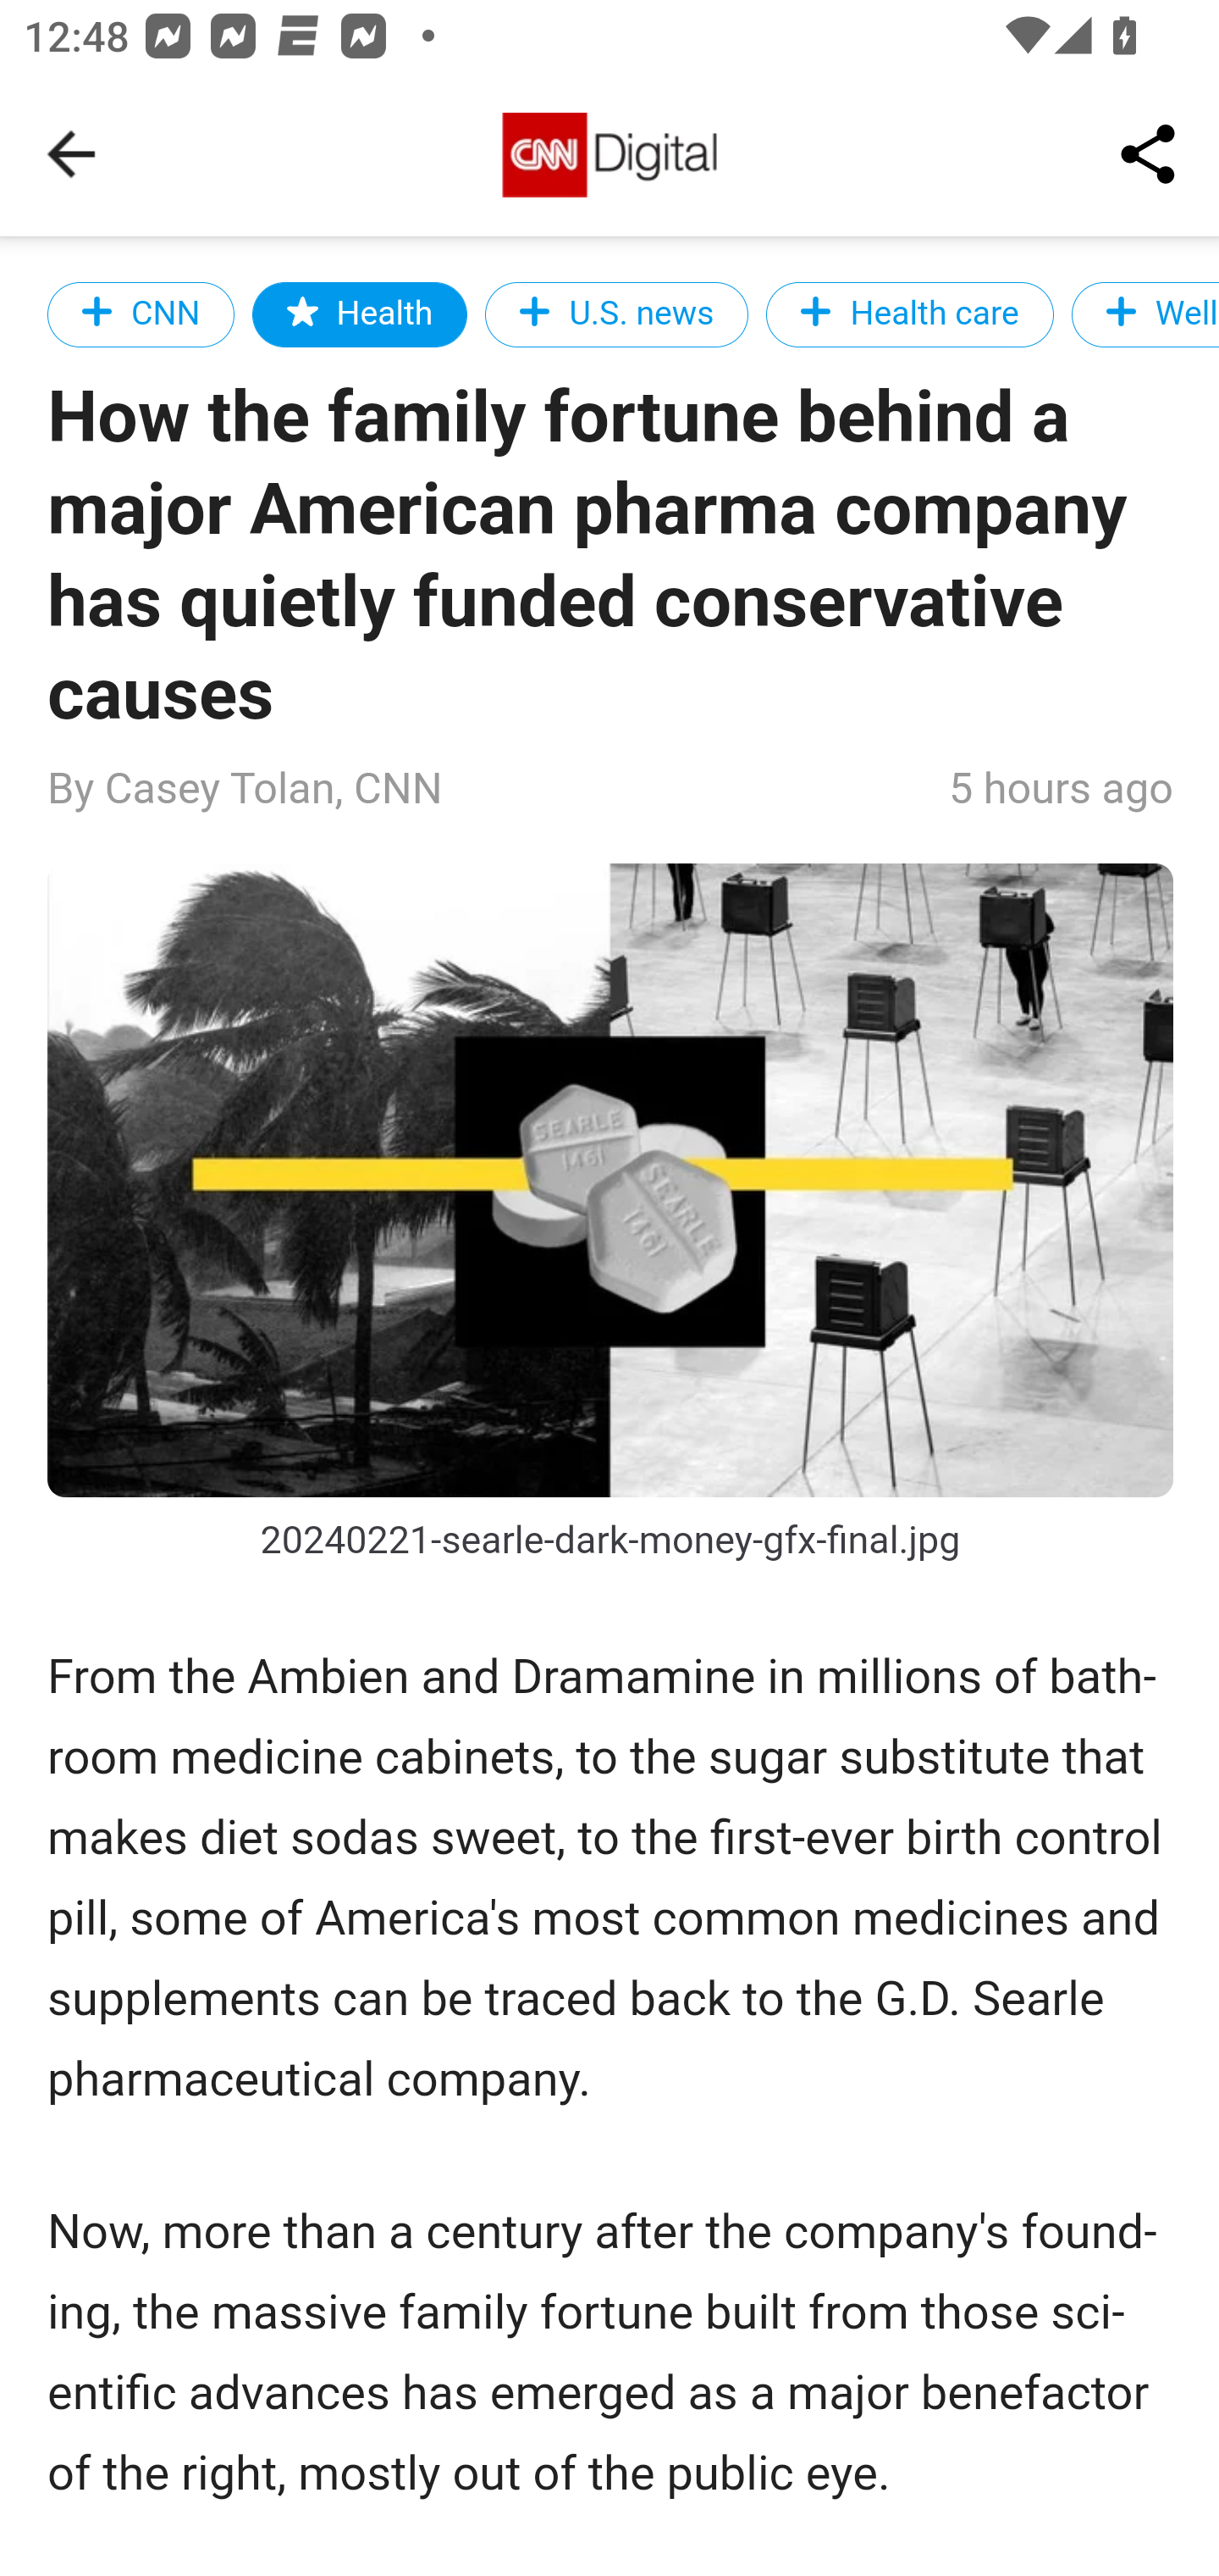 The width and height of the screenshot is (1219, 2576). Describe the element at coordinates (909, 314) in the screenshot. I see `Health care` at that location.